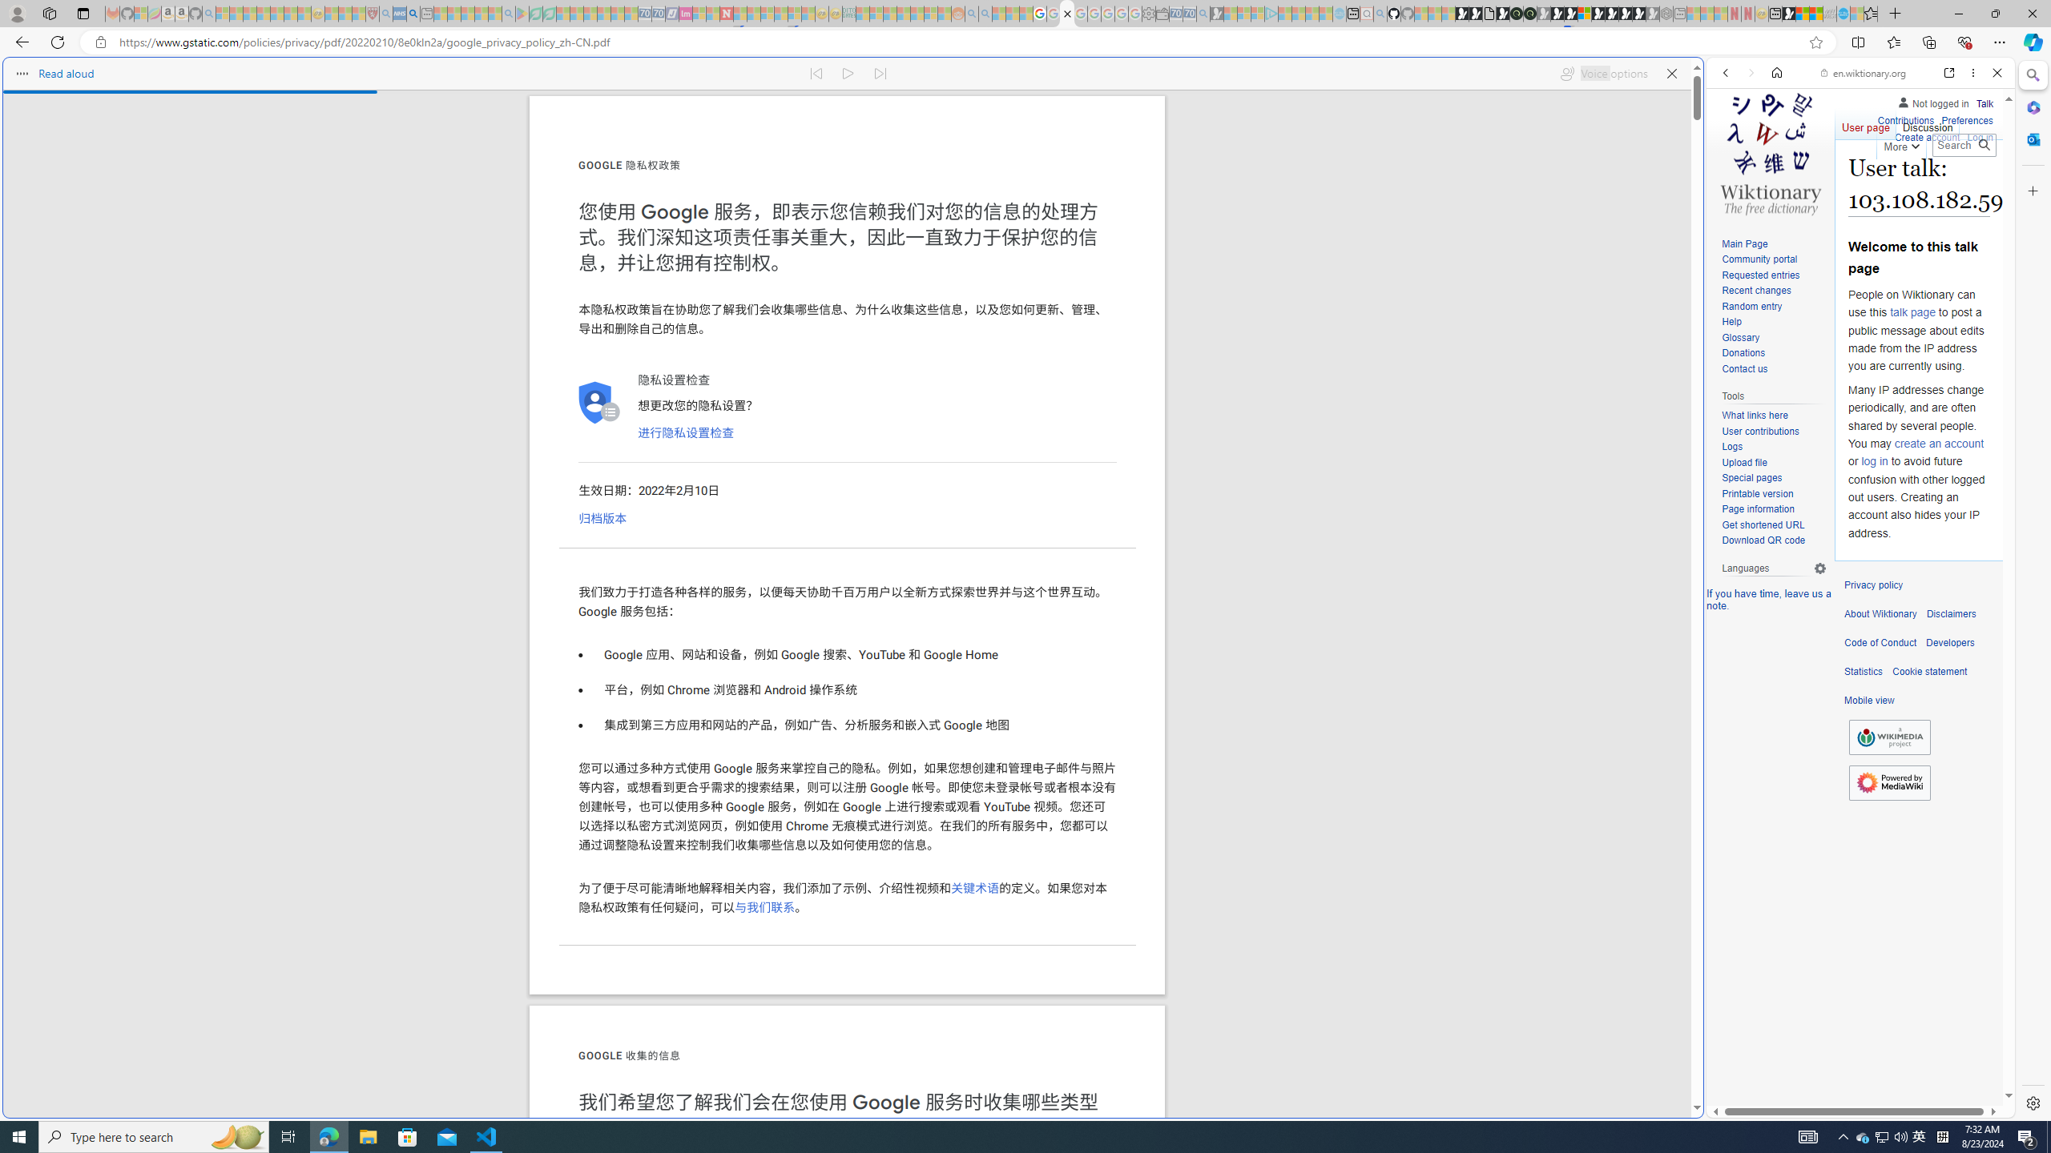 This screenshot has width=2051, height=1153. Describe the element at coordinates (1774, 463) in the screenshot. I see `Upload file` at that location.